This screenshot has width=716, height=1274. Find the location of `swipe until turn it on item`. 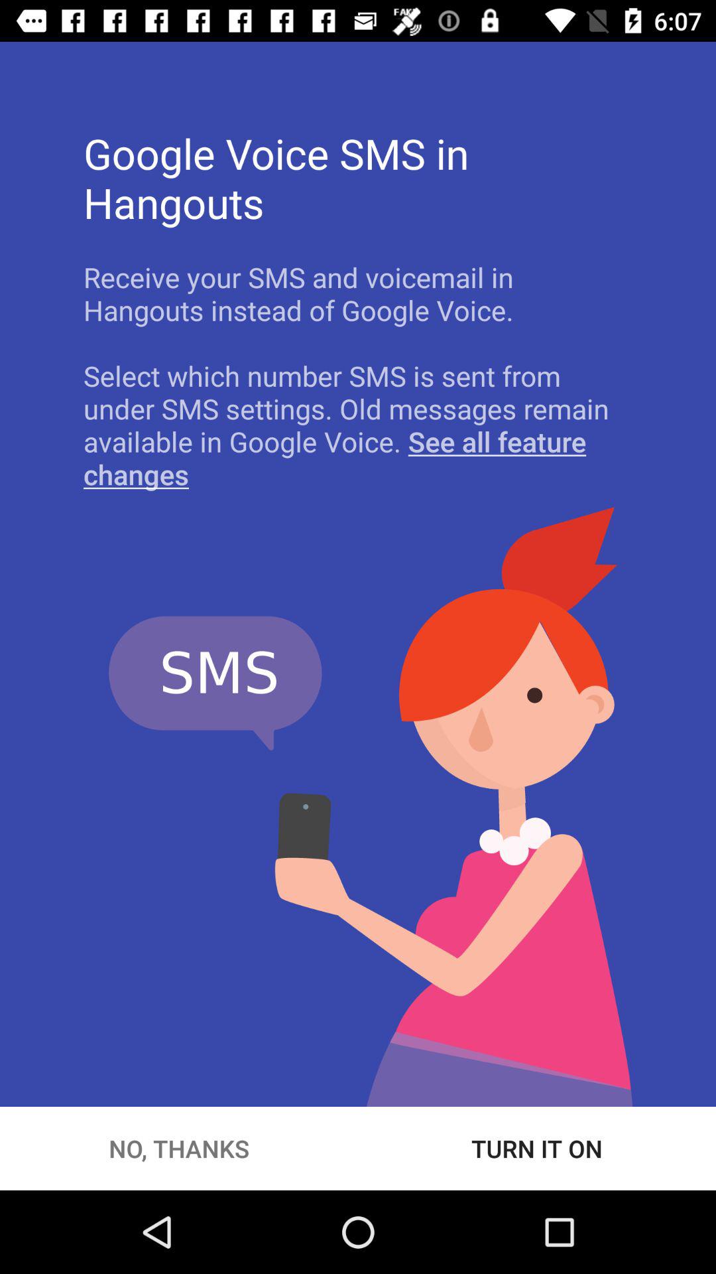

swipe until turn it on item is located at coordinates (537, 1148).